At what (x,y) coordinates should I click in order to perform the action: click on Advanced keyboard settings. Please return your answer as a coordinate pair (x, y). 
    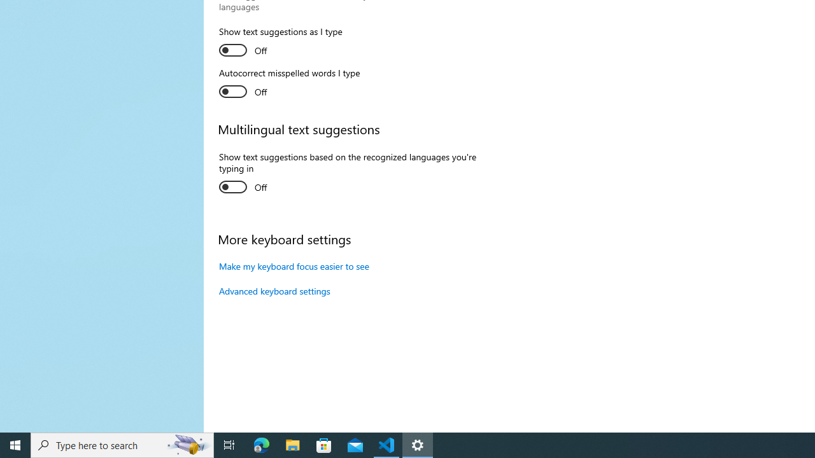
    Looking at the image, I should click on (274, 291).